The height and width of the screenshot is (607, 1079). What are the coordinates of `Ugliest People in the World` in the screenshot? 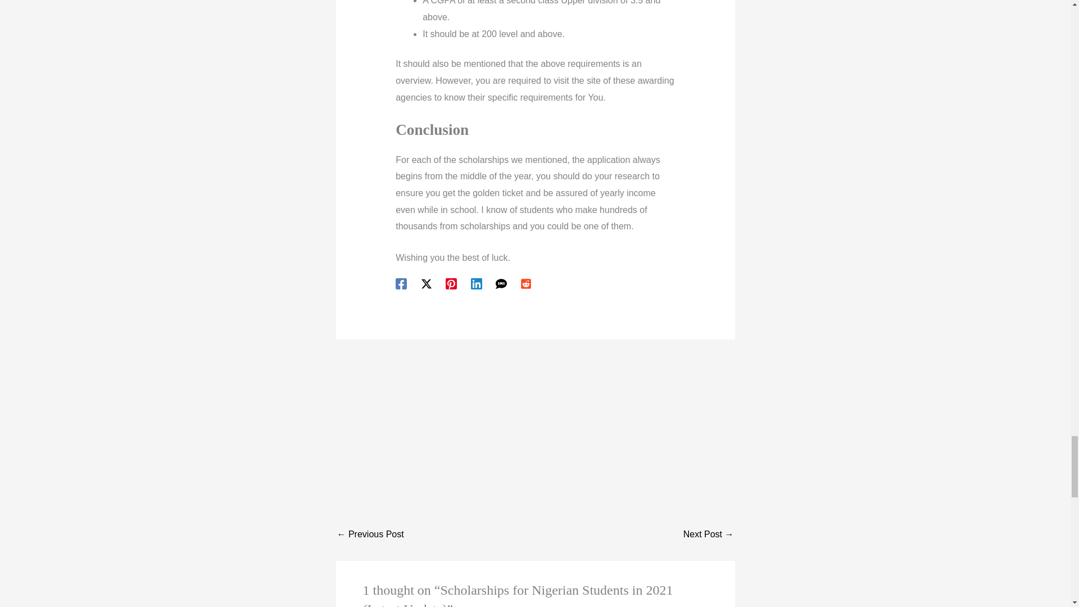 It's located at (370, 534).